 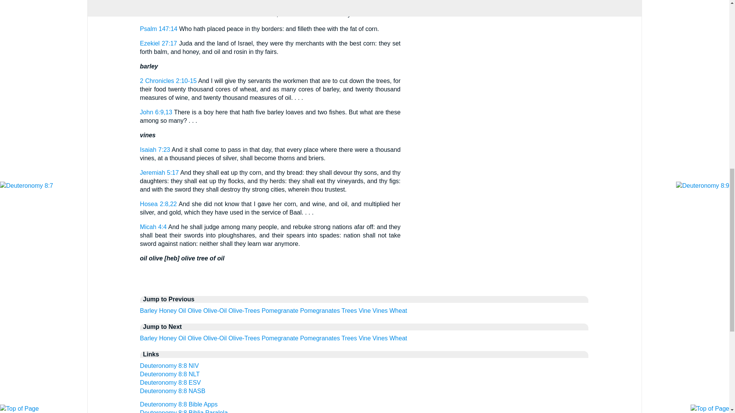 What do you see at coordinates (182, 311) in the screenshot?
I see `Oil` at bounding box center [182, 311].